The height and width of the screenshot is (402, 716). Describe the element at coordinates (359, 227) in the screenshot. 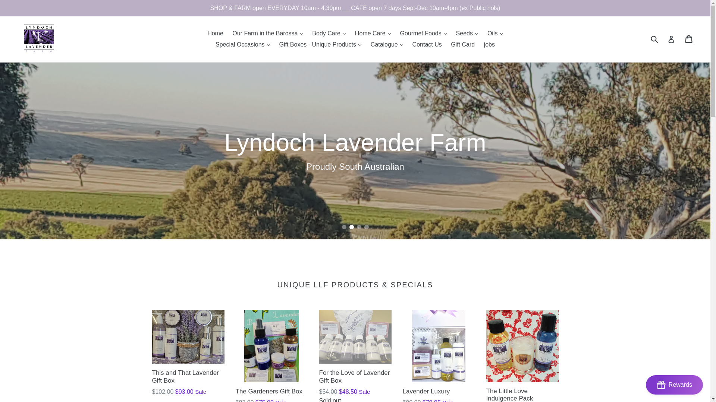

I see `Slide 3` at that location.